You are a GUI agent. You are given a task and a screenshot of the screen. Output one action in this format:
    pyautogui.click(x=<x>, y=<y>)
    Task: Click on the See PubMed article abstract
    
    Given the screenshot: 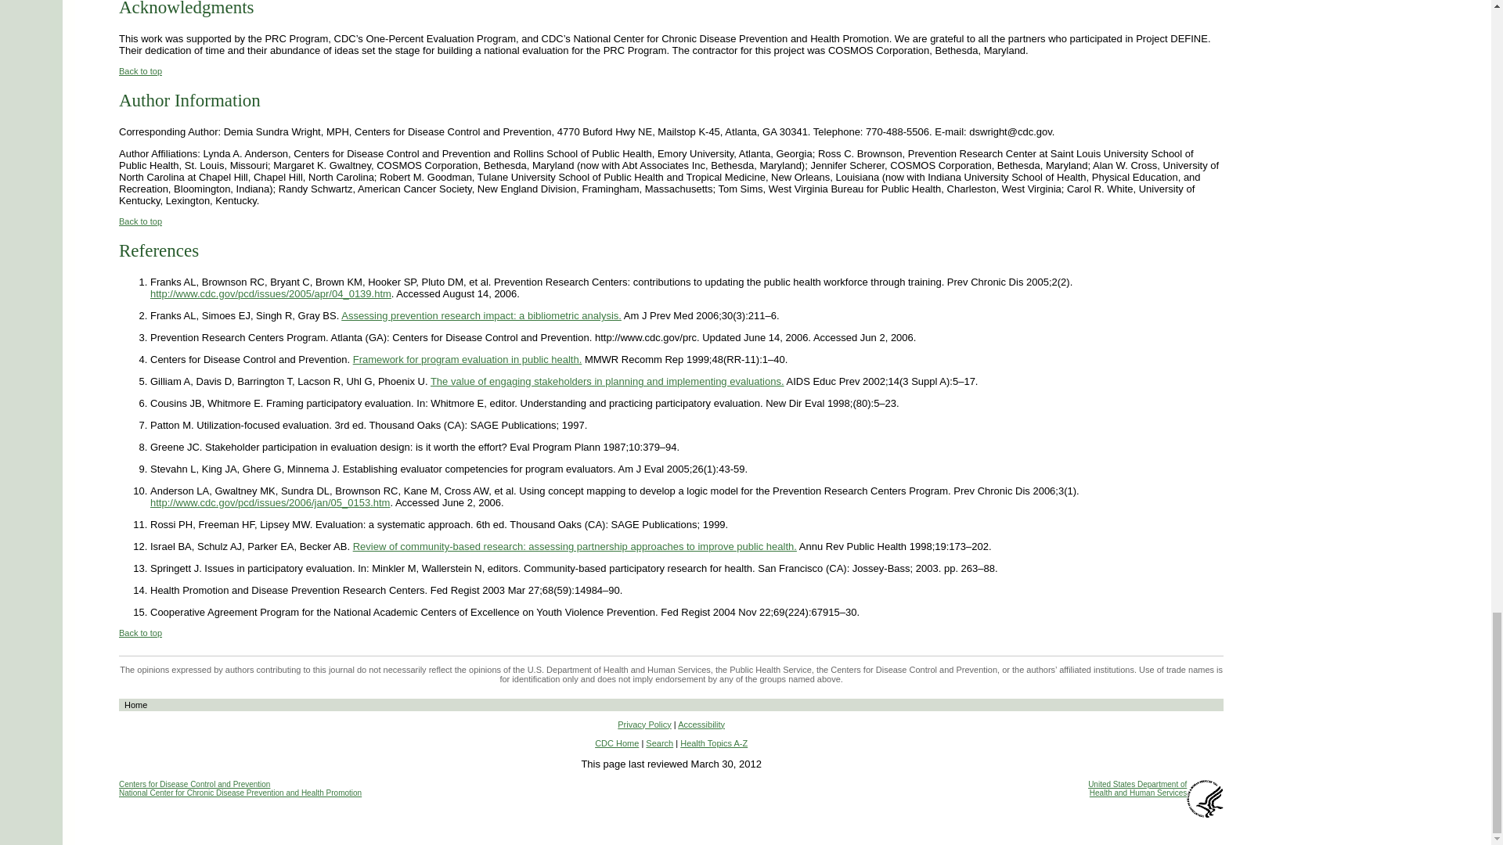 What is the action you would take?
    pyautogui.click(x=468, y=359)
    